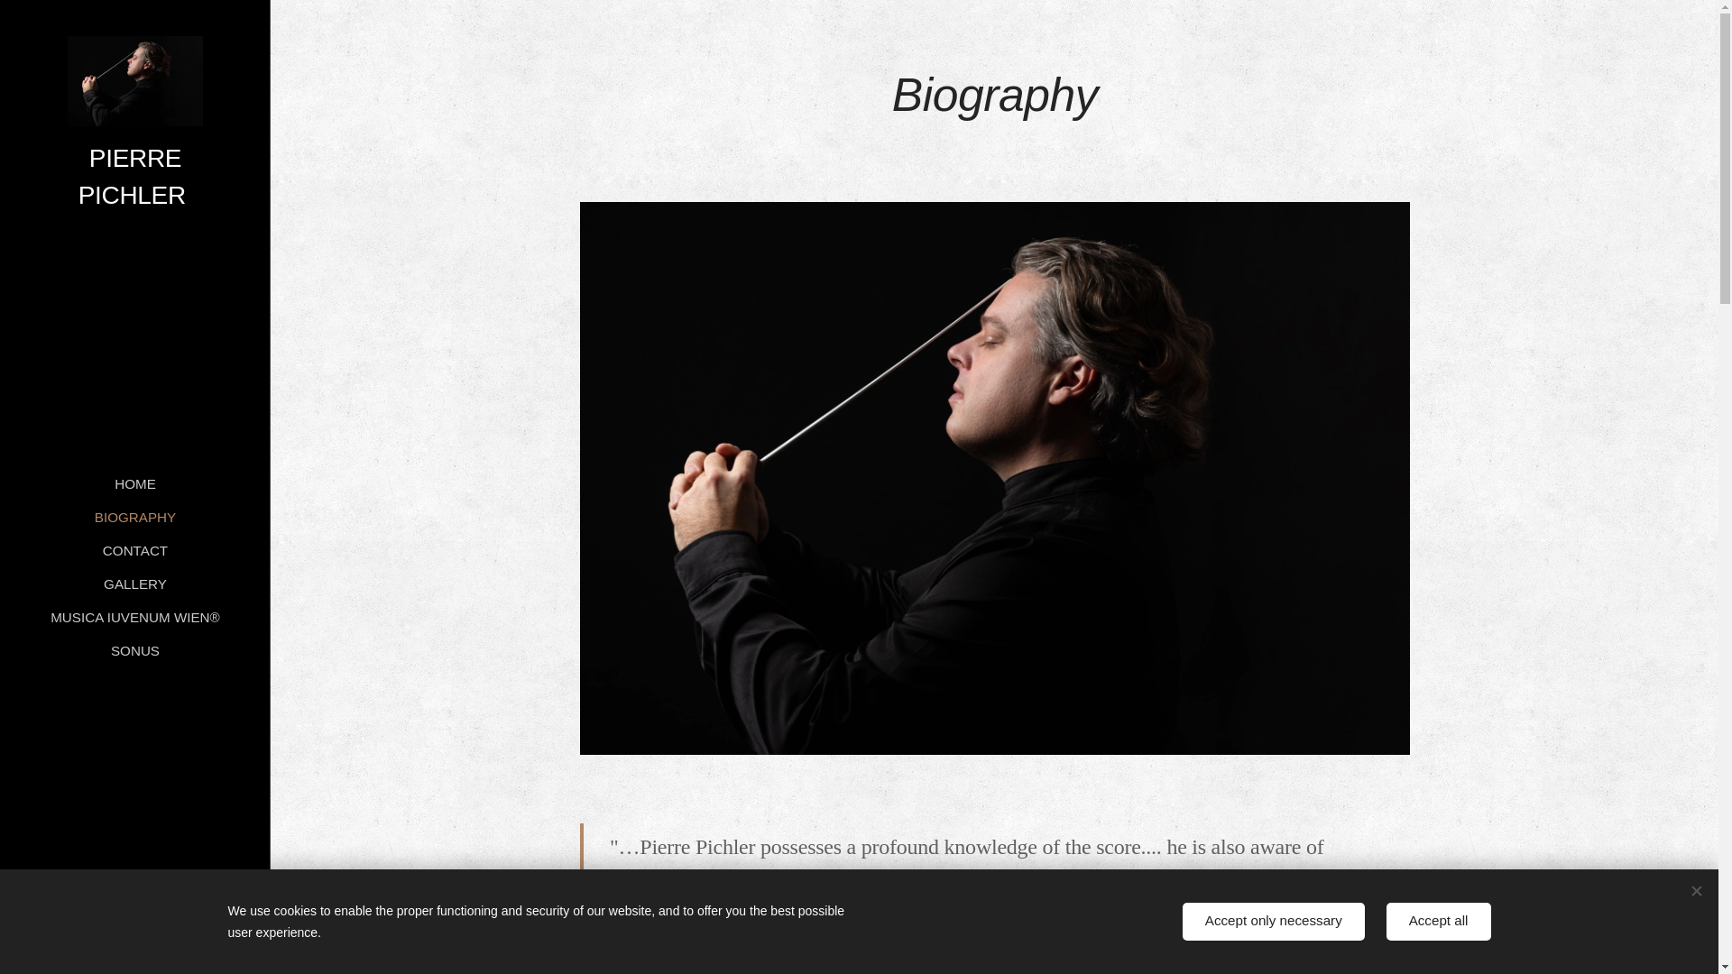 This screenshot has height=974, width=1732. I want to click on Accept only necessary, so click(1274, 922).